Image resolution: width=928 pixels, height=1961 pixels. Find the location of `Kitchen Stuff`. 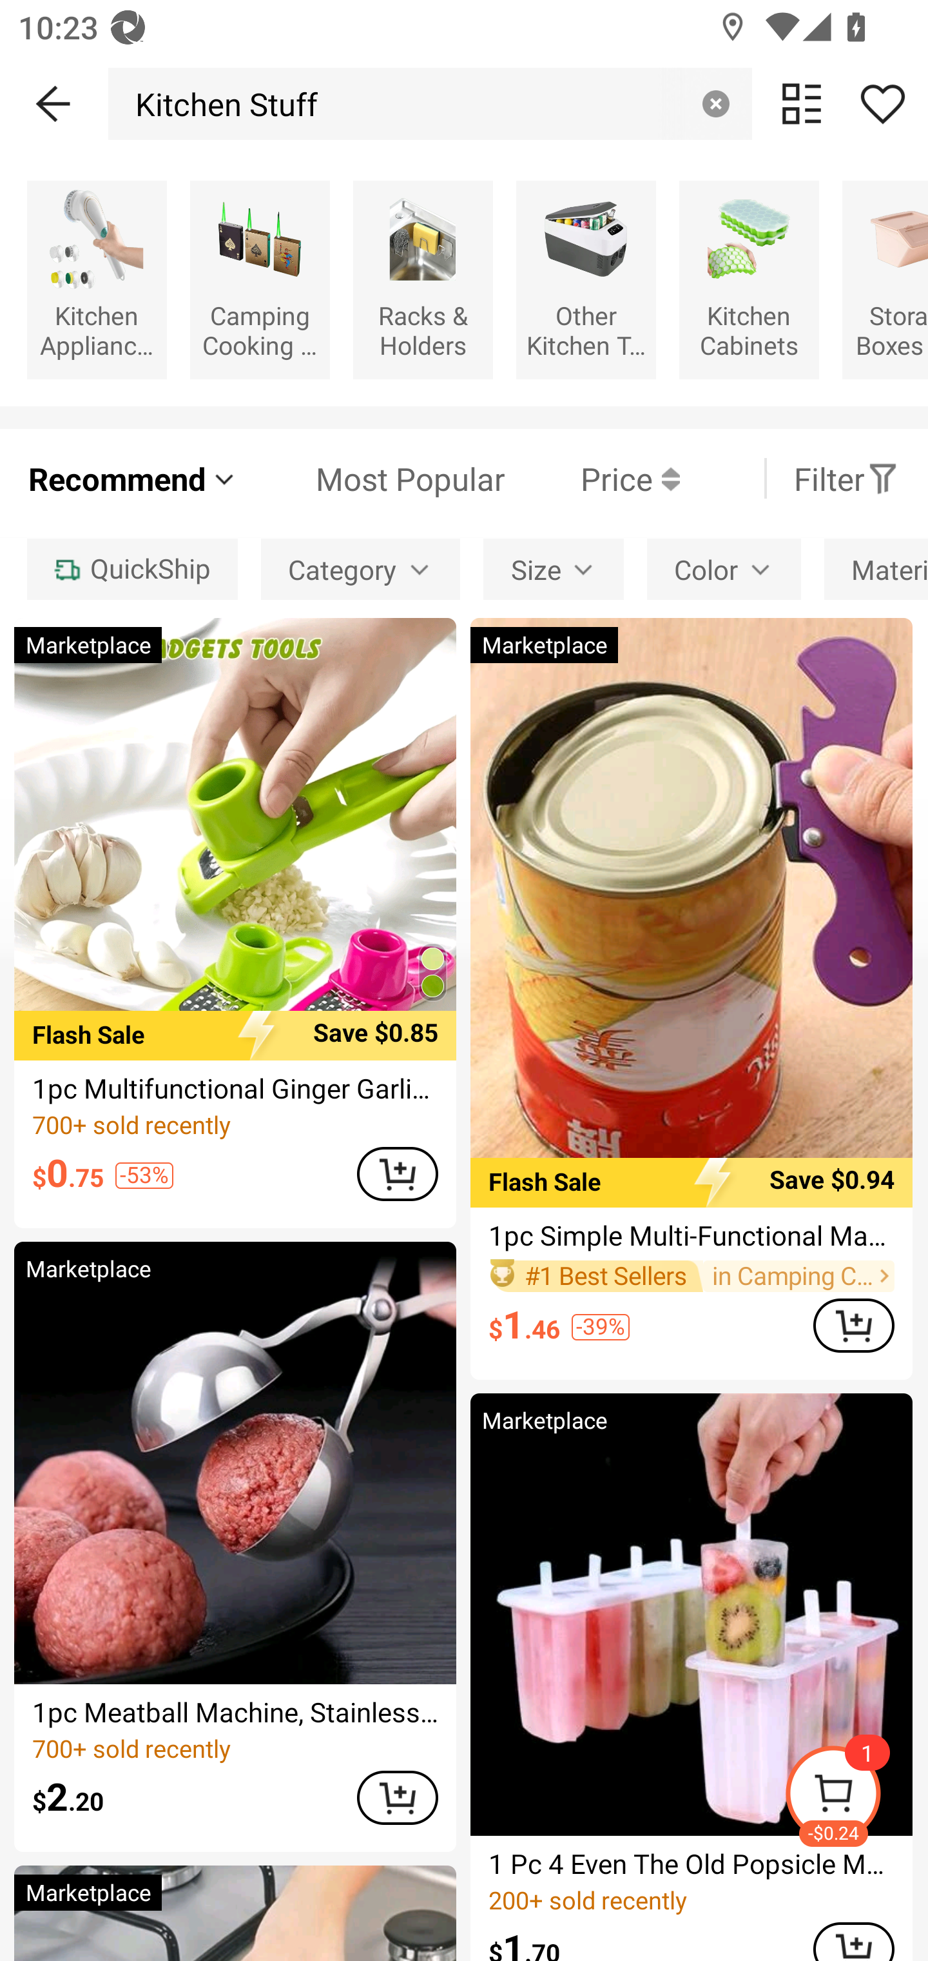

Kitchen Stuff is located at coordinates (220, 103).